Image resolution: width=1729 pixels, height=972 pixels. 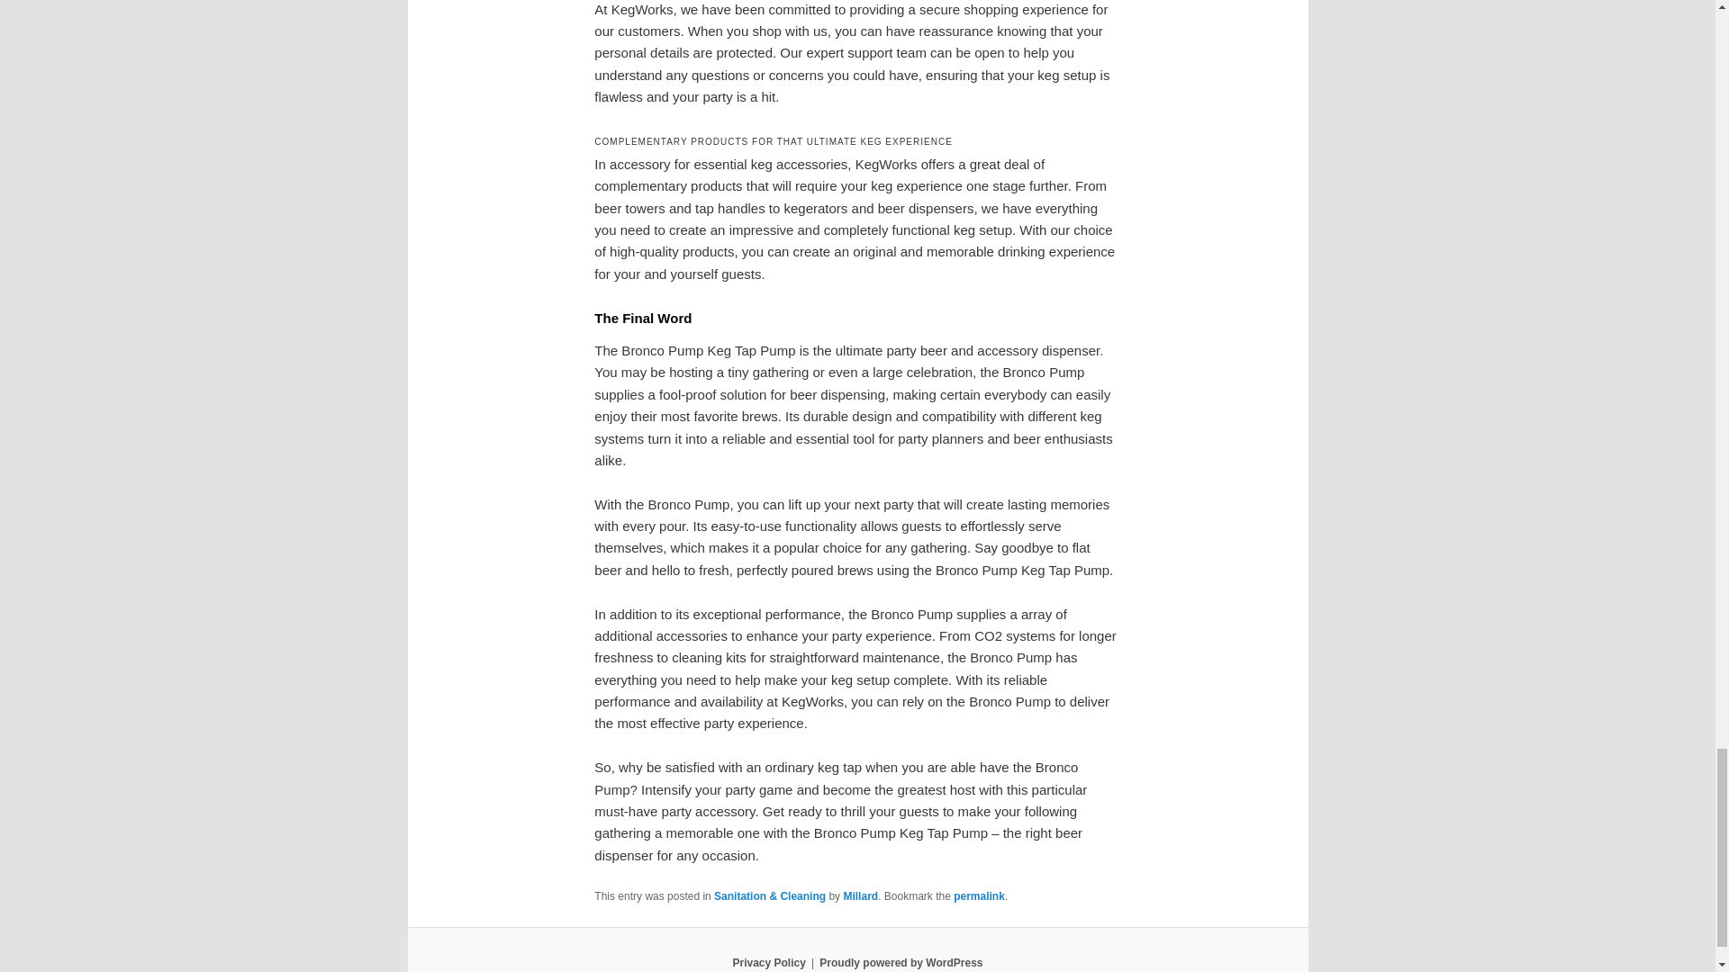 I want to click on Semantic Personal Publishing Platform, so click(x=901, y=962).